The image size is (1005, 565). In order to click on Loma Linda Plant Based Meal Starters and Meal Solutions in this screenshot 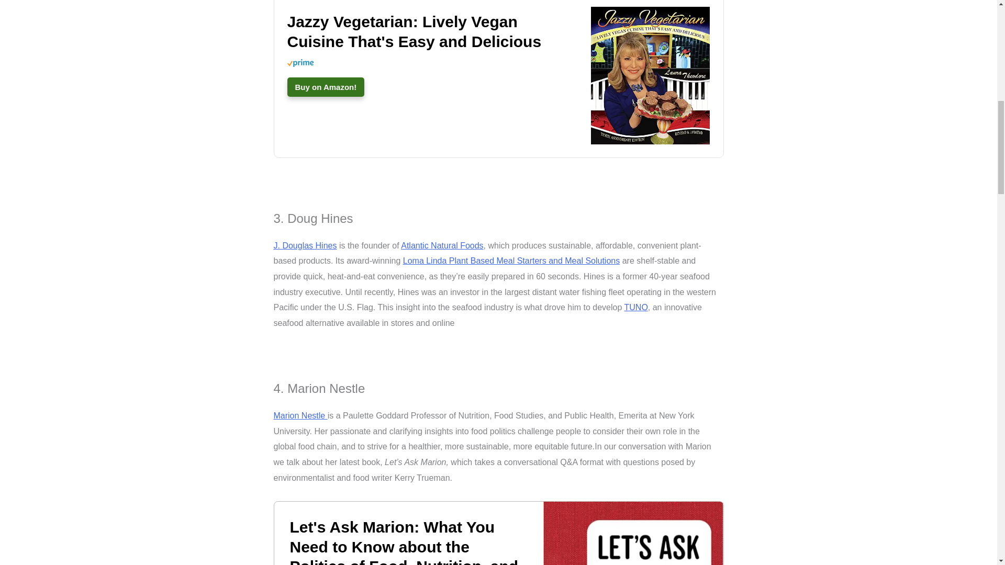, I will do `click(511, 261)`.